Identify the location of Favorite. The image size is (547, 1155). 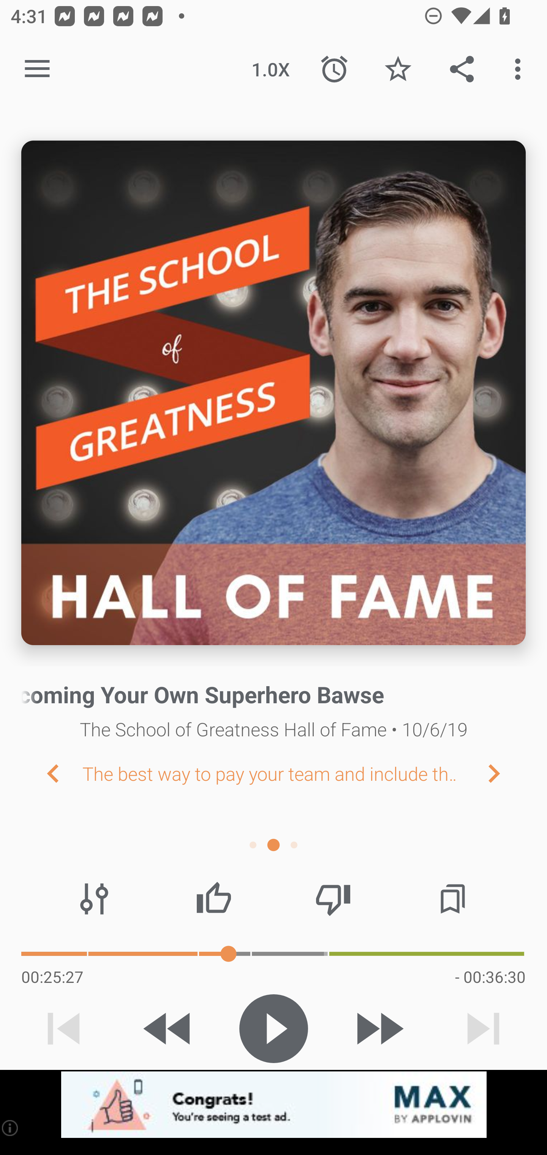
(398, 69).